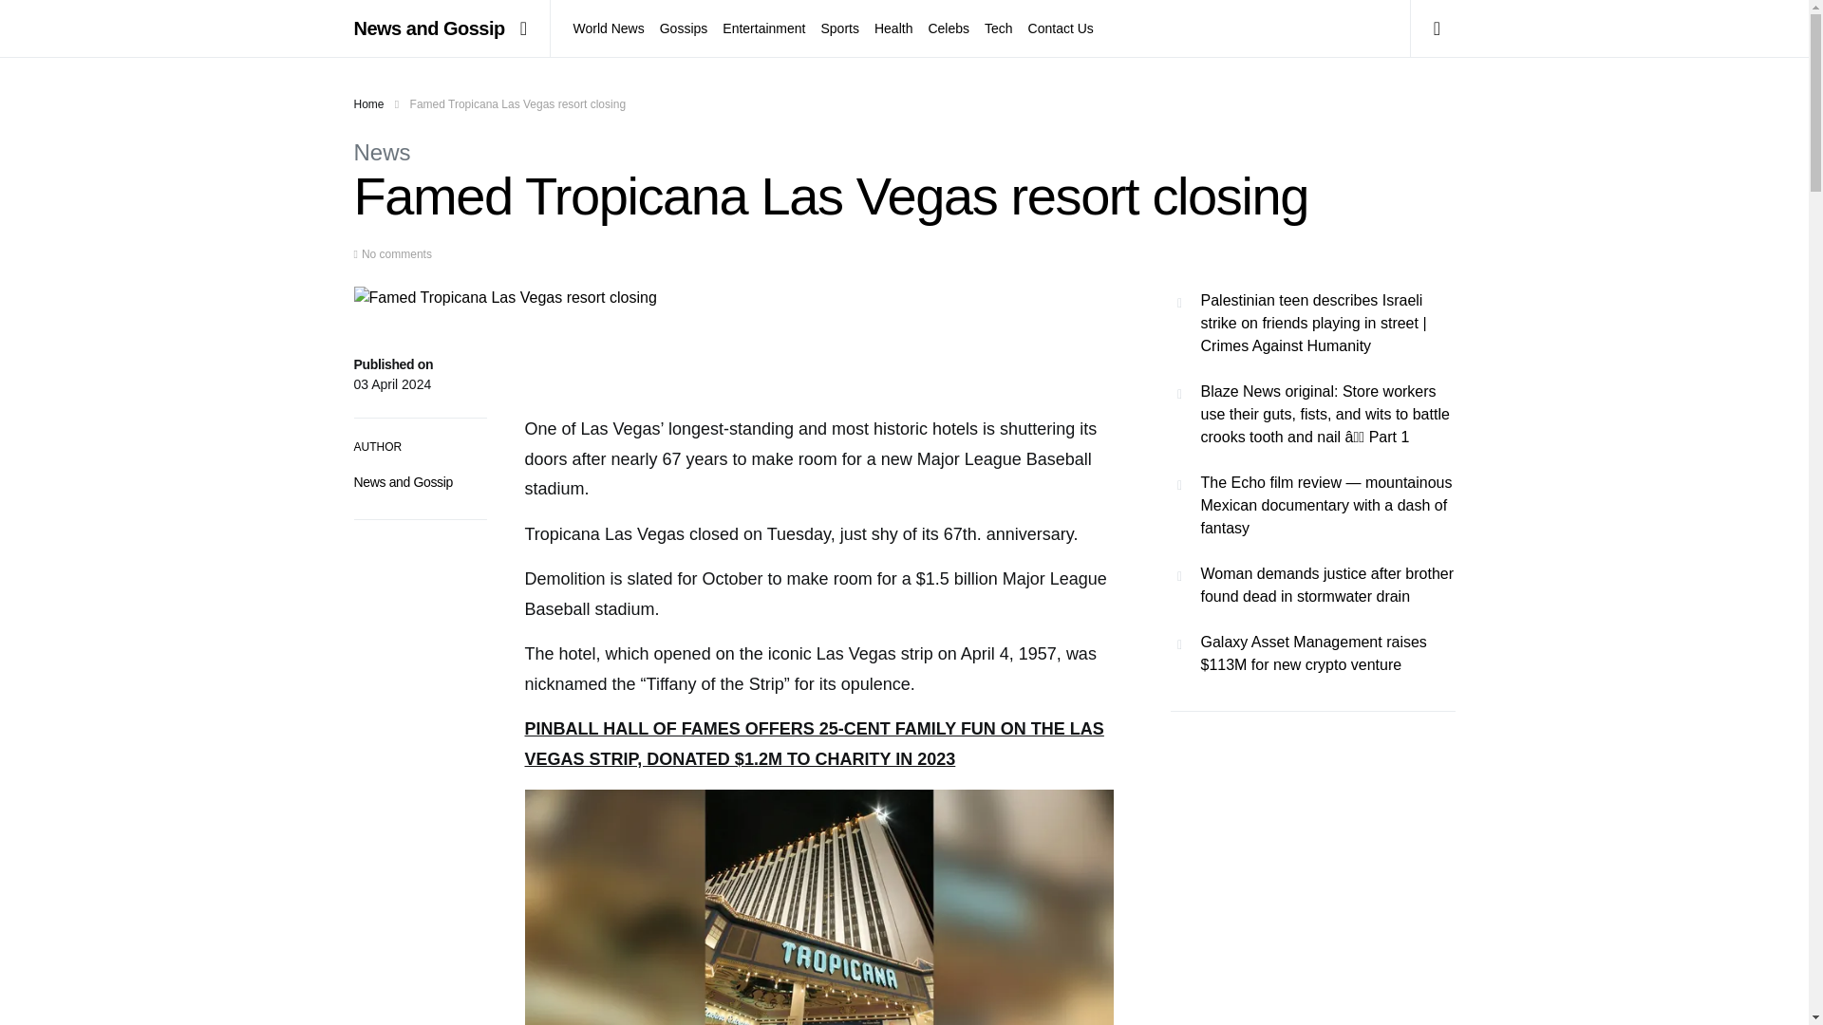 This screenshot has width=1823, height=1025. What do you see at coordinates (839, 28) in the screenshot?
I see `Sports` at bounding box center [839, 28].